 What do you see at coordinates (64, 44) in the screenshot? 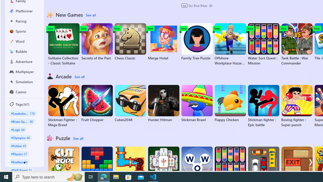
I see `Solitaire Collection - Classic Solitaire` at bounding box center [64, 44].